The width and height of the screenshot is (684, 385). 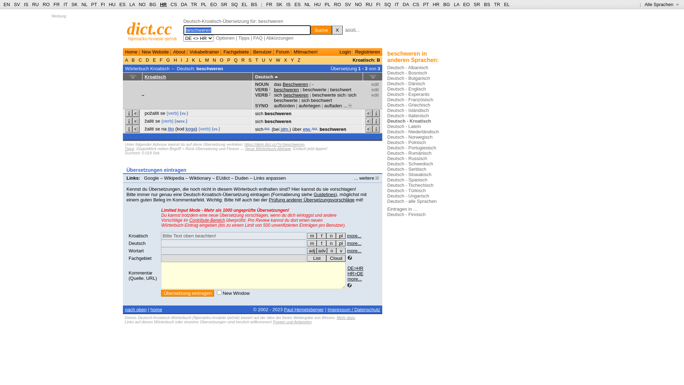 What do you see at coordinates (132, 4) in the screenshot?
I see `LA` at bounding box center [132, 4].